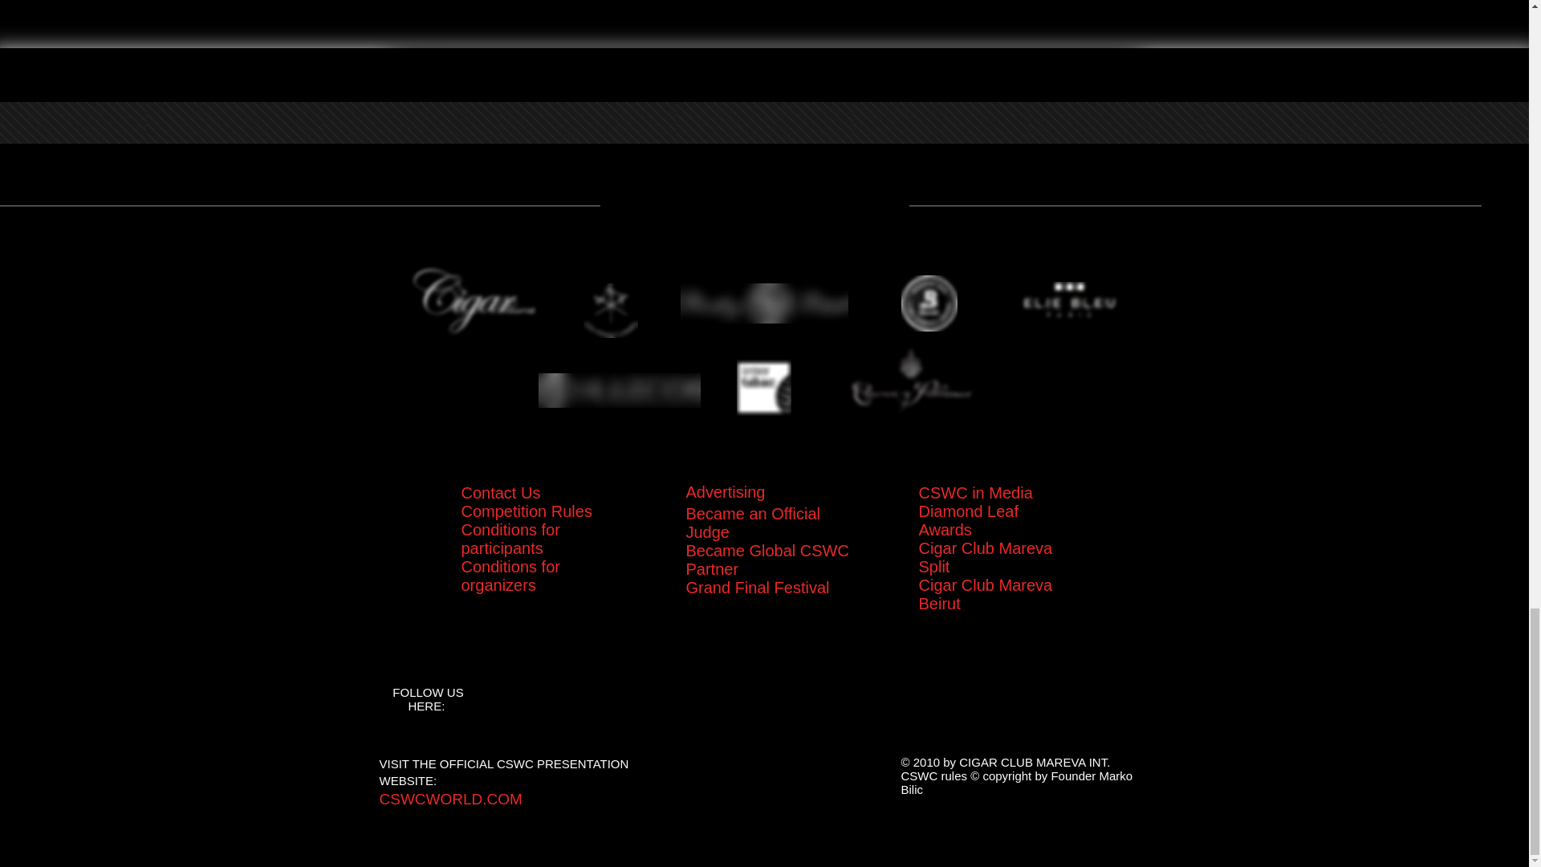 This screenshot has width=1541, height=867. What do you see at coordinates (725, 486) in the screenshot?
I see `Advertising` at bounding box center [725, 486].